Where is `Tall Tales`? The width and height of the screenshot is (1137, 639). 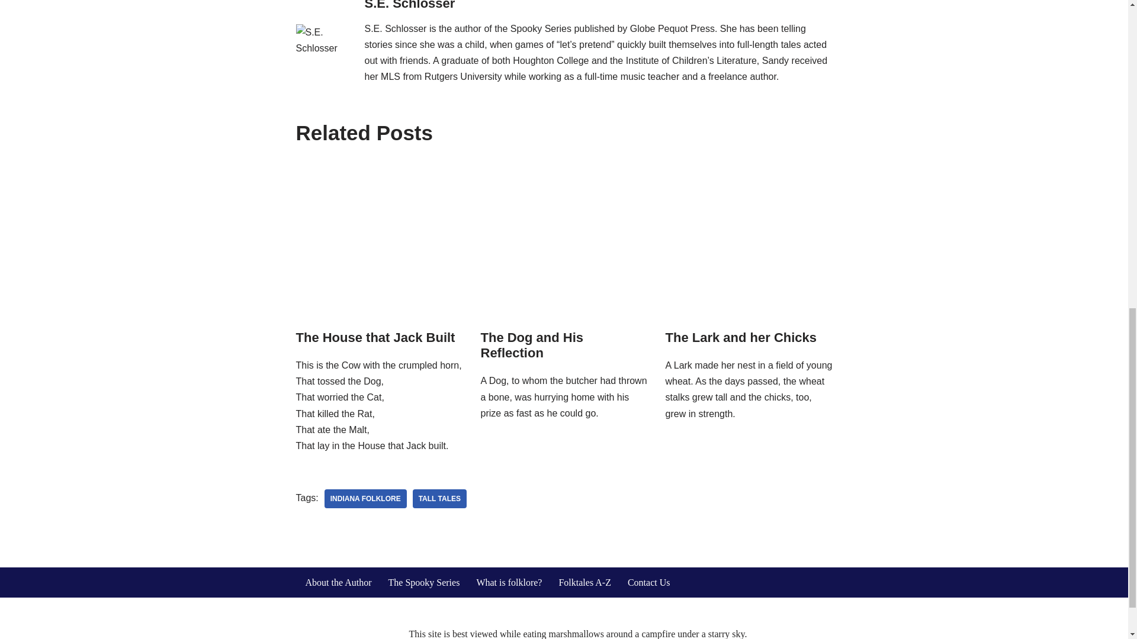
Tall Tales is located at coordinates (439, 498).